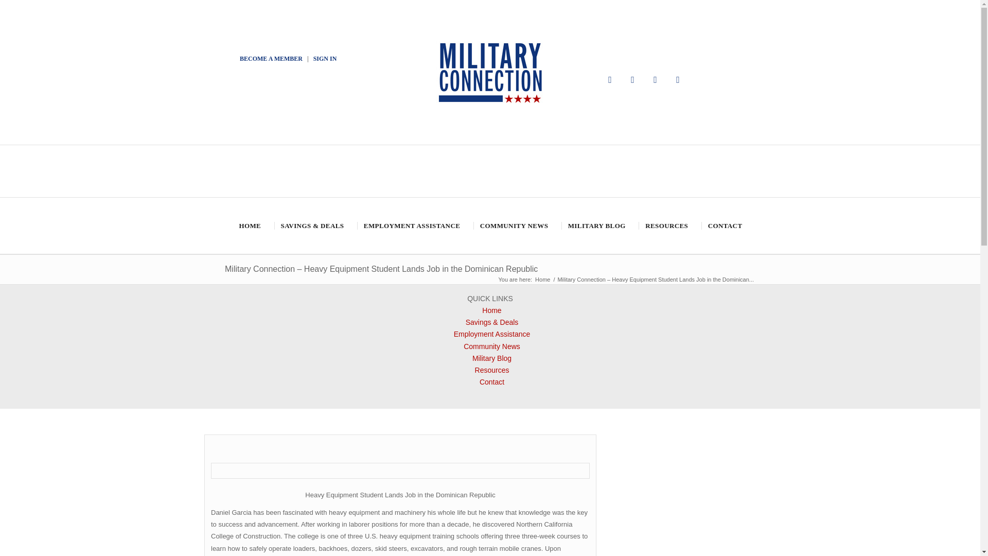 This screenshot has height=556, width=988. I want to click on Facebook, so click(610, 79).